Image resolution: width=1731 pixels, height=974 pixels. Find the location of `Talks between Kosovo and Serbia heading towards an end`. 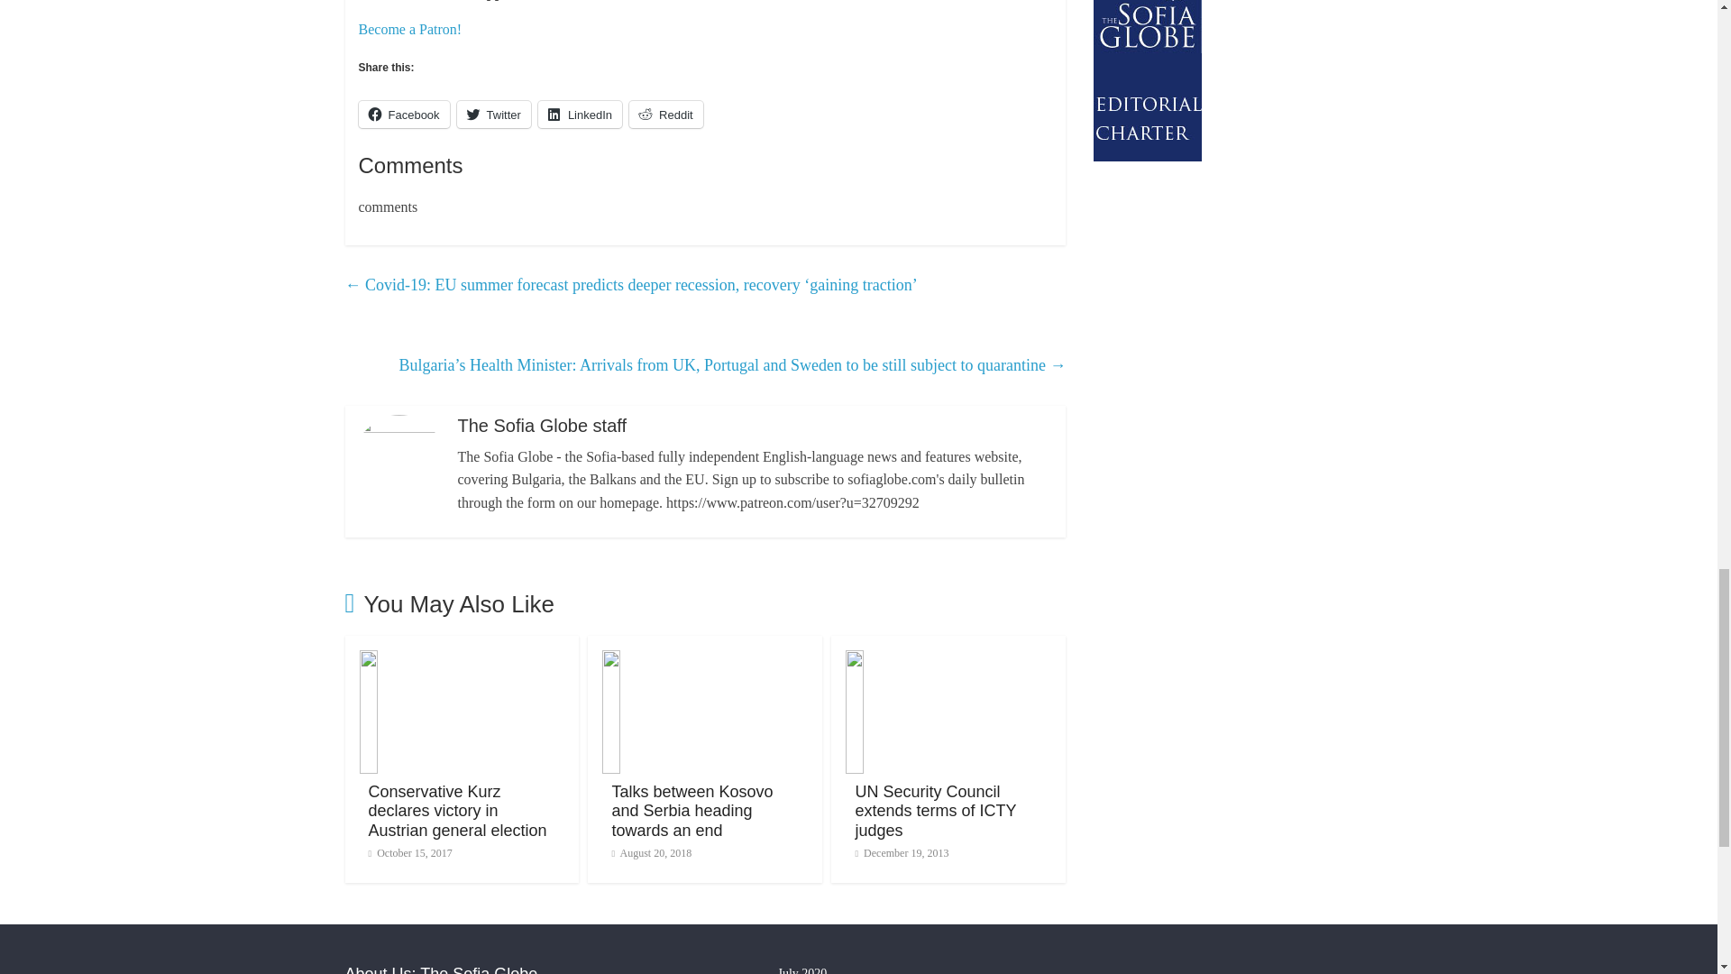

Talks between Kosovo and Serbia heading towards an end is located at coordinates (705, 660).